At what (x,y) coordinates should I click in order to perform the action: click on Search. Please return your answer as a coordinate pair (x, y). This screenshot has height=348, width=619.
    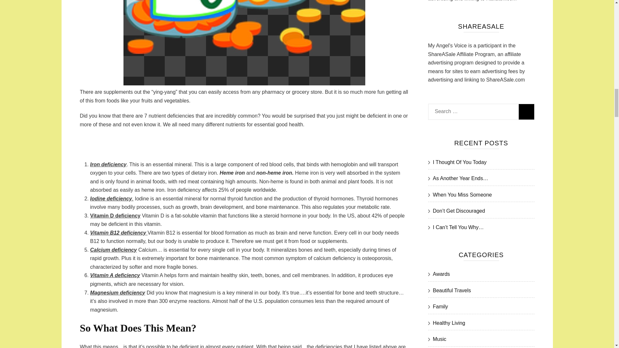
    Looking at the image, I should click on (526, 111).